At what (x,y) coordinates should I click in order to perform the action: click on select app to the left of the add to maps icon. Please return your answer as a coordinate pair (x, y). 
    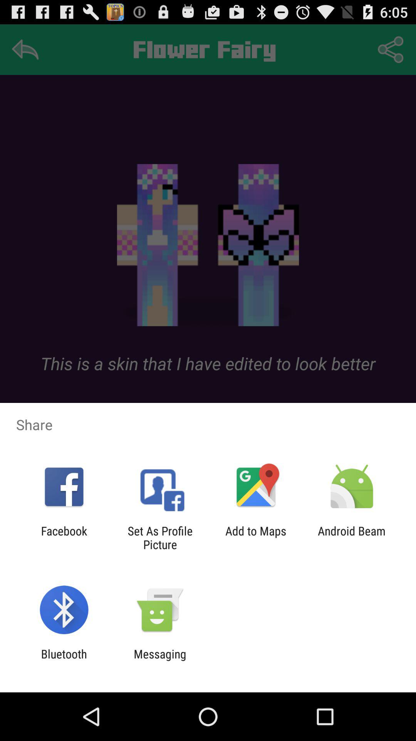
    Looking at the image, I should click on (160, 538).